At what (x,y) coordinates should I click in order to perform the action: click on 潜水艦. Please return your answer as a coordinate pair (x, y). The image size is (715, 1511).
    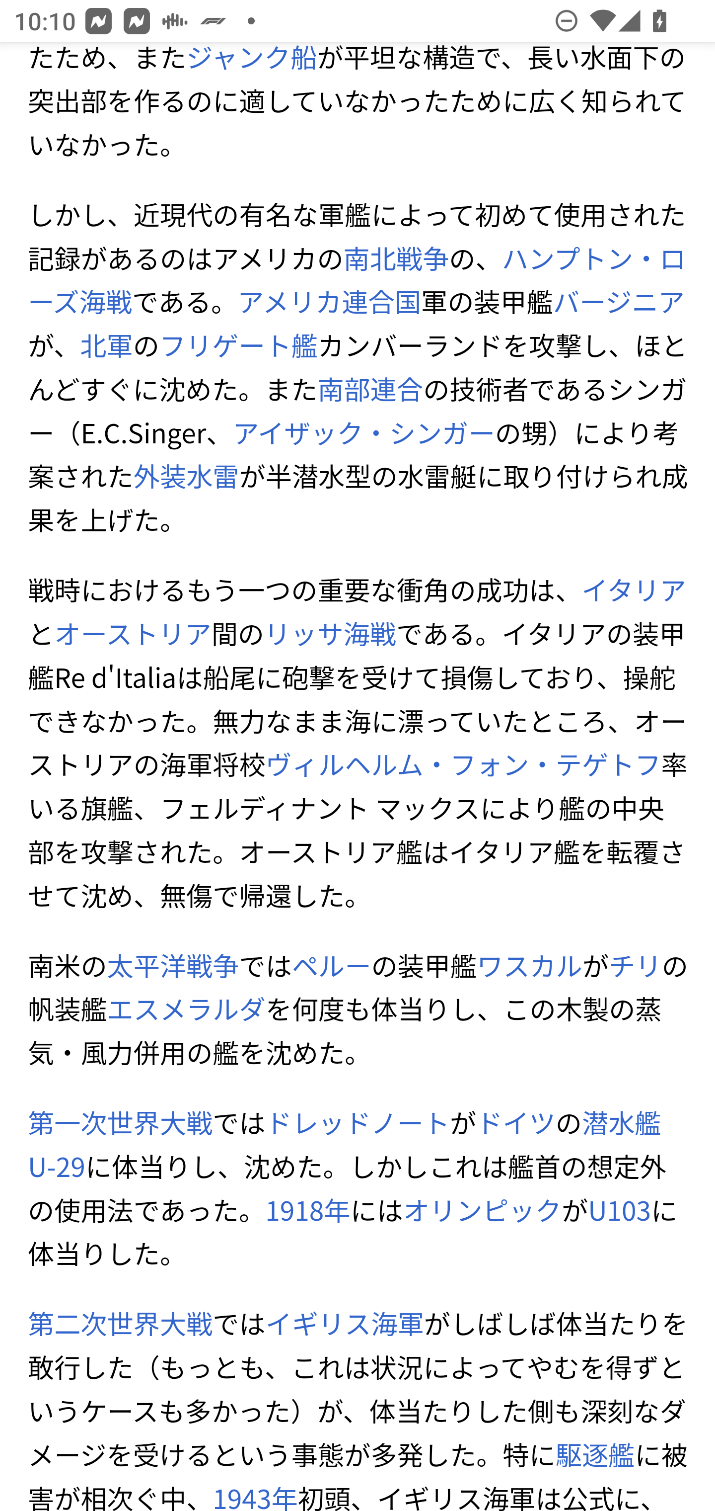
    Looking at the image, I should click on (621, 1124).